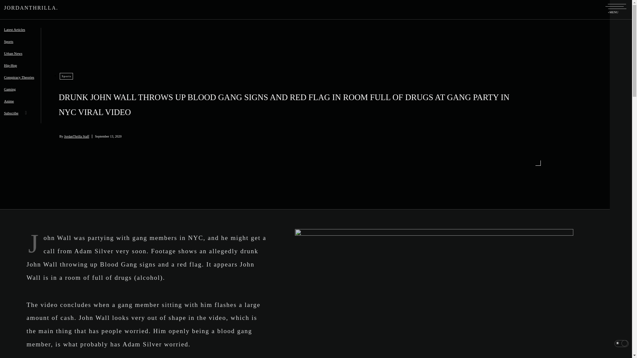 The height and width of the screenshot is (358, 637). What do you see at coordinates (66, 76) in the screenshot?
I see `Sports` at bounding box center [66, 76].